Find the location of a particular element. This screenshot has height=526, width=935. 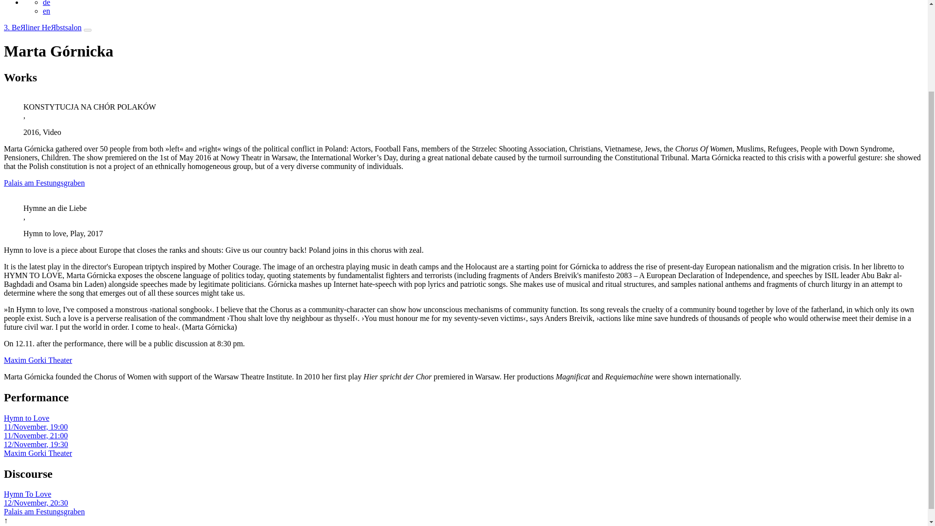

Maxim Gorki Theater is located at coordinates (37, 453).